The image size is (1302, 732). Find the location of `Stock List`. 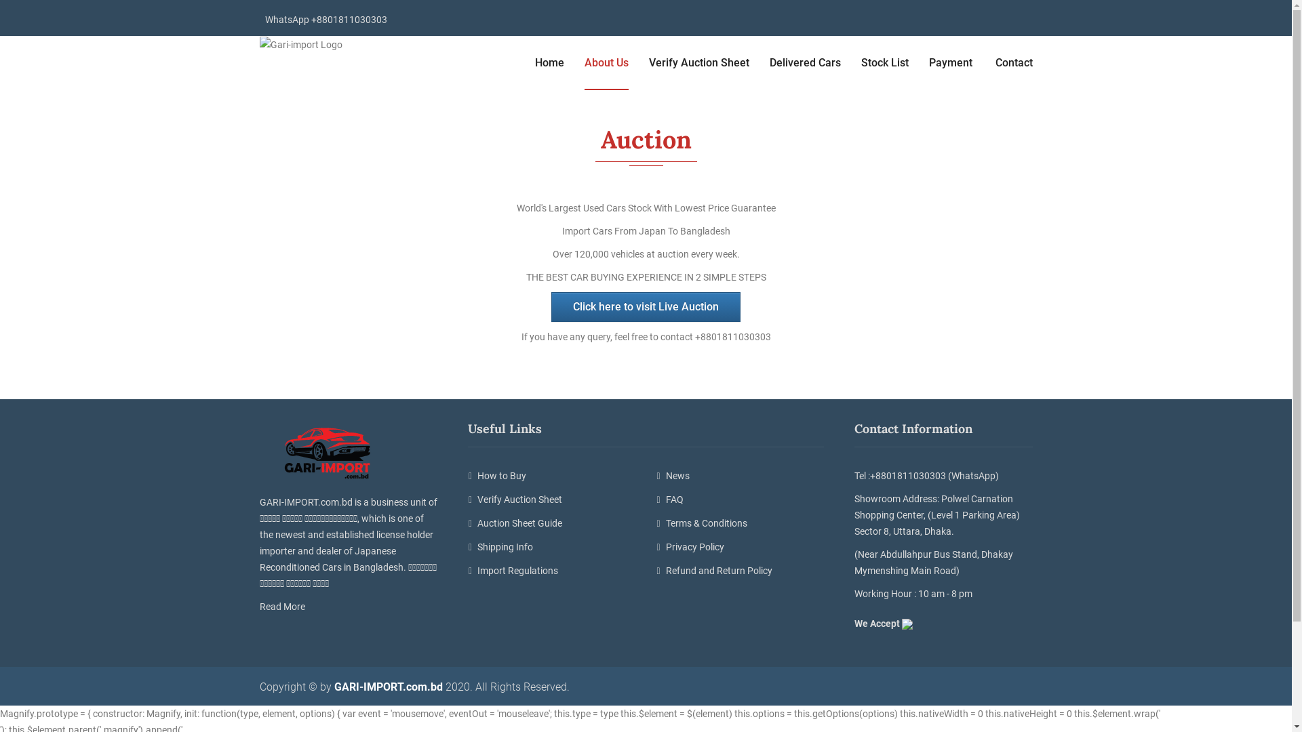

Stock List is located at coordinates (885, 63).